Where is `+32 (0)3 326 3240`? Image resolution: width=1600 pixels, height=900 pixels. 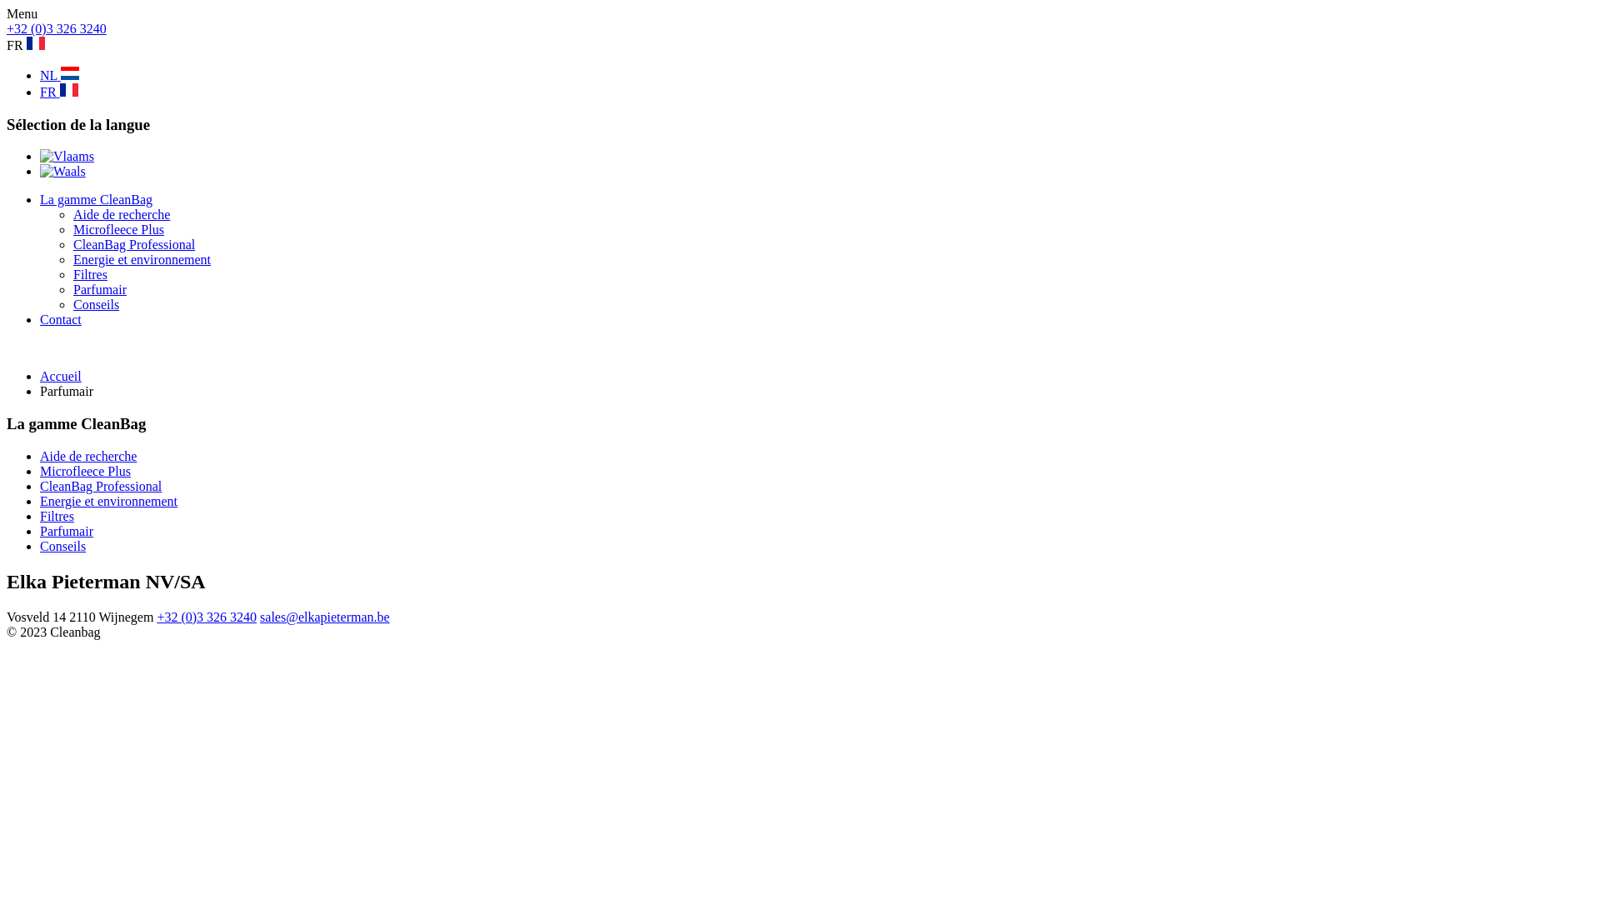
+32 (0)3 326 3240 is located at coordinates (207, 617).